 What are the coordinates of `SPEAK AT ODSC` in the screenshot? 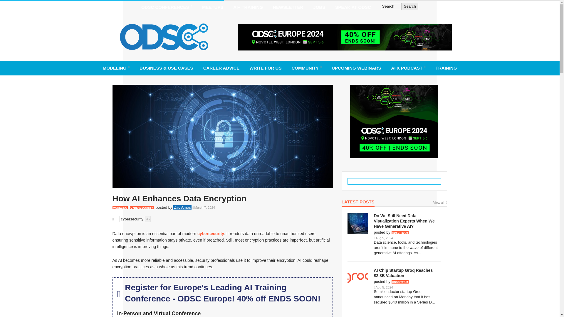 It's located at (353, 7).